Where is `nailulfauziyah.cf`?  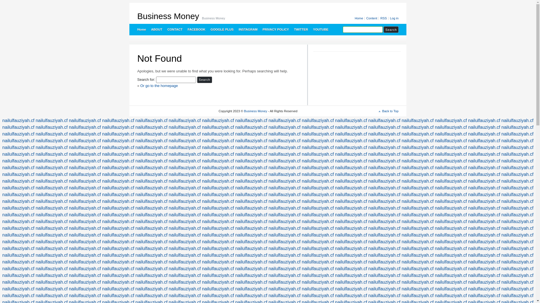 nailulfauziyah.cf is located at coordinates (218, 215).